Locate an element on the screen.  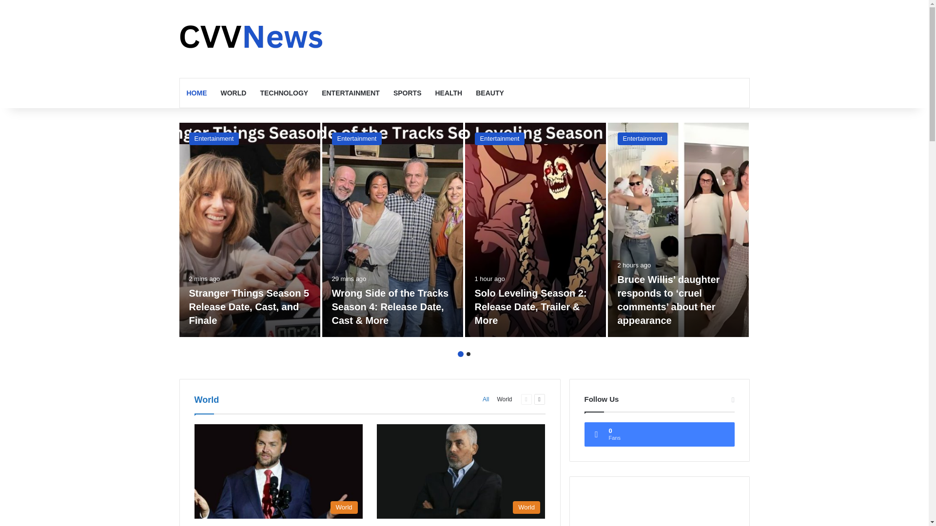
HOME is located at coordinates (196, 93).